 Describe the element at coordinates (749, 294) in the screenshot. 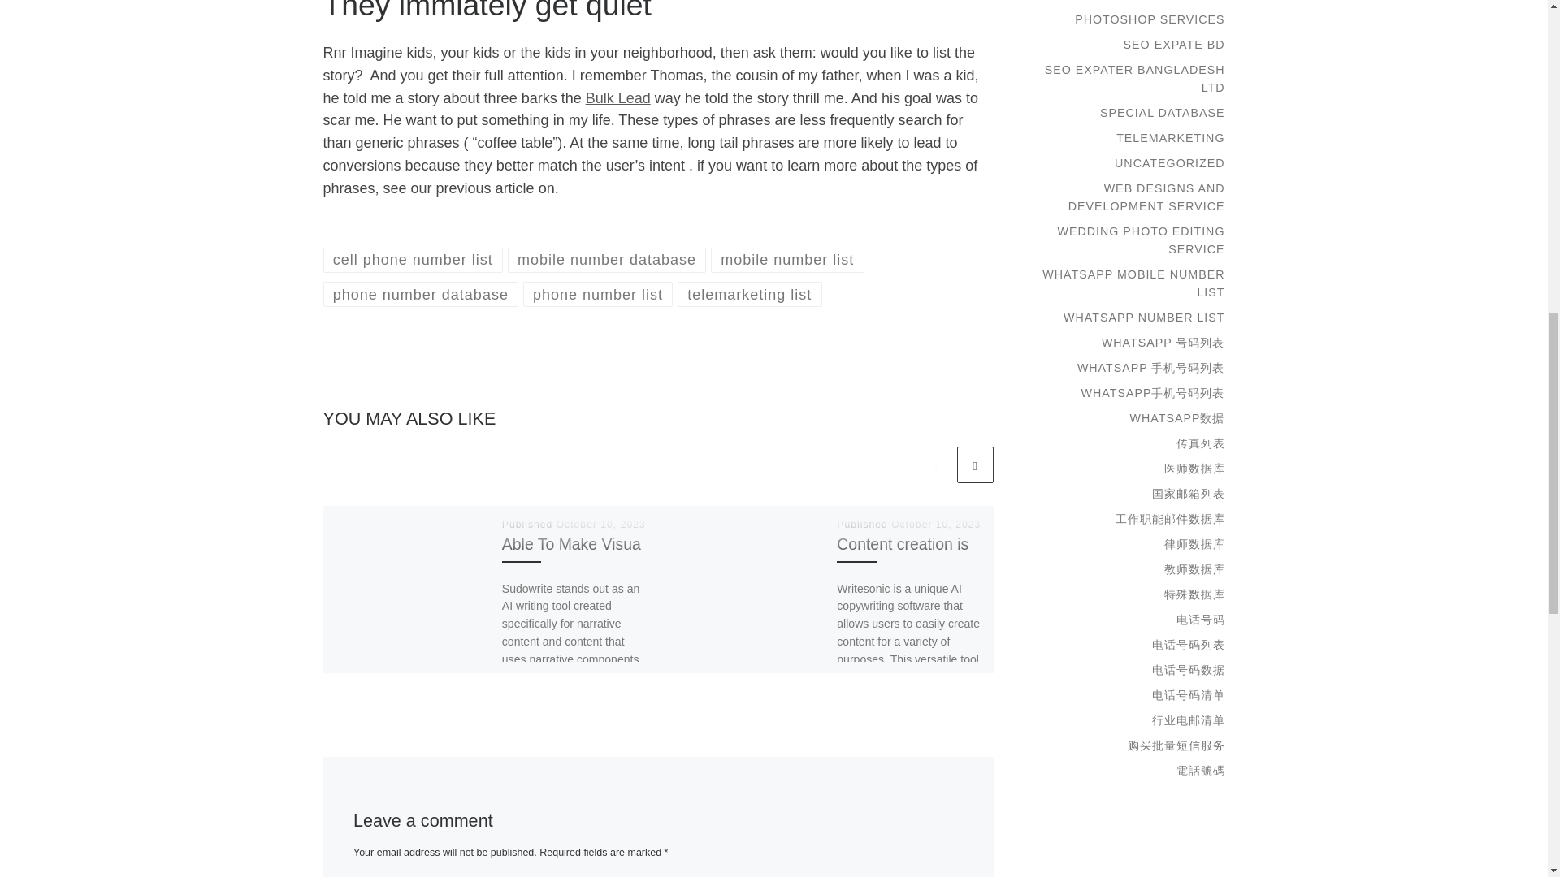

I see `telemarketing list` at that location.